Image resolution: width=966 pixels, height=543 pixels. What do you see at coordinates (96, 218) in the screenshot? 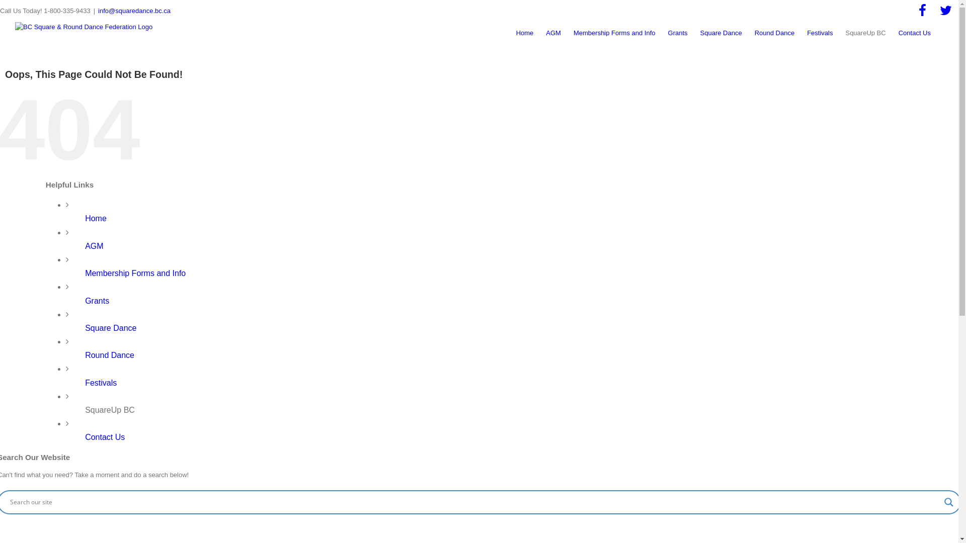
I see `Home` at bounding box center [96, 218].